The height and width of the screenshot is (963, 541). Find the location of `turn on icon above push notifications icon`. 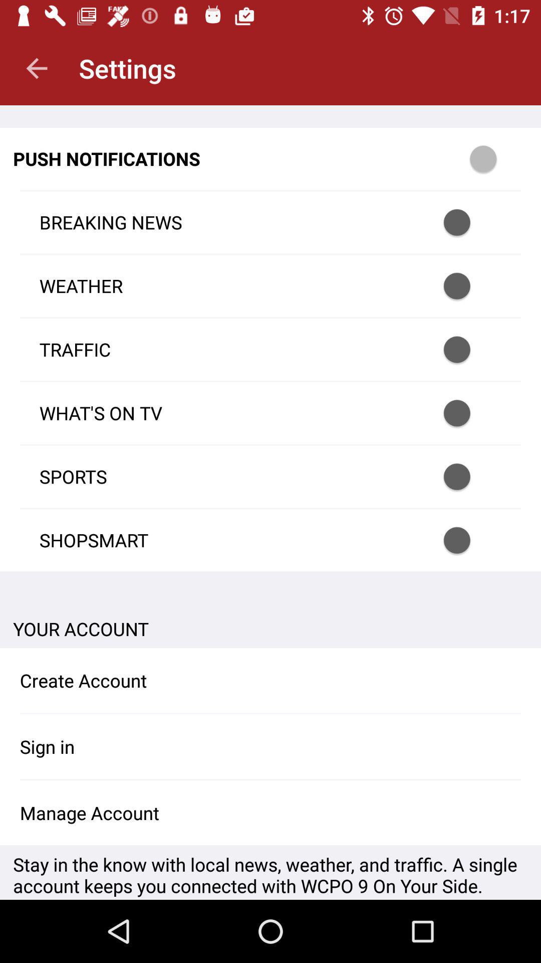

turn on icon above push notifications icon is located at coordinates (37, 68).